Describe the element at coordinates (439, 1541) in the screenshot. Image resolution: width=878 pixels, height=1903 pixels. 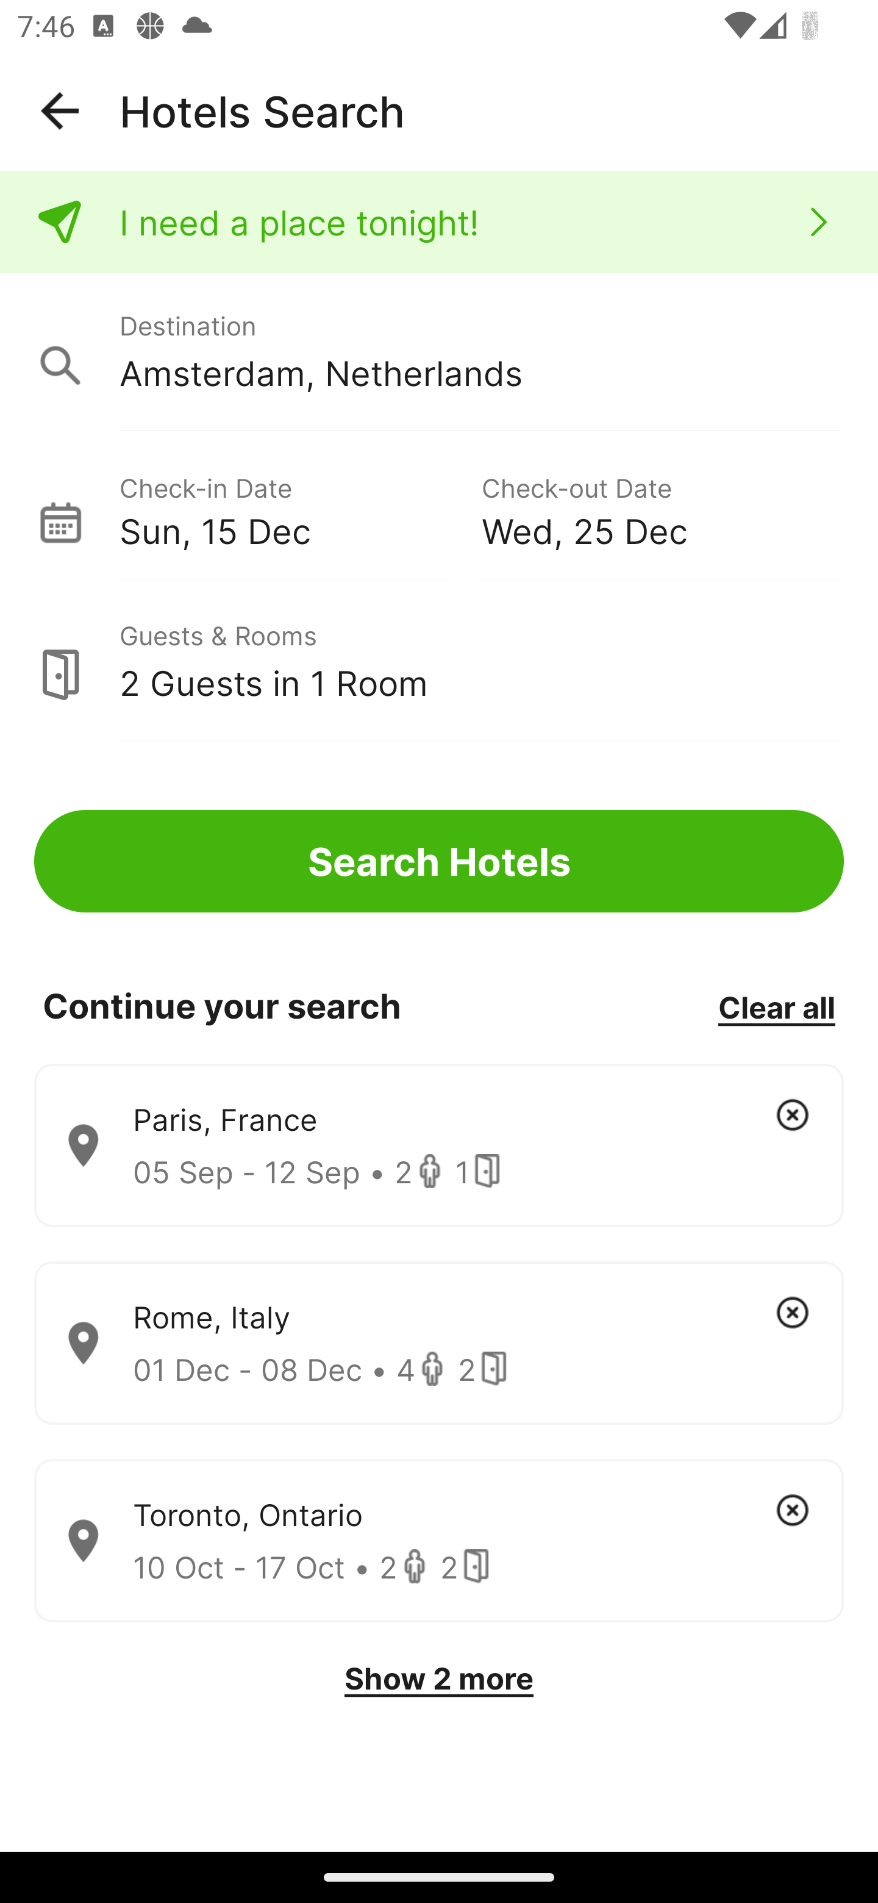
I see `Toronto, Ontario 10 Oct - 17 Oct • 2  2 ` at that location.